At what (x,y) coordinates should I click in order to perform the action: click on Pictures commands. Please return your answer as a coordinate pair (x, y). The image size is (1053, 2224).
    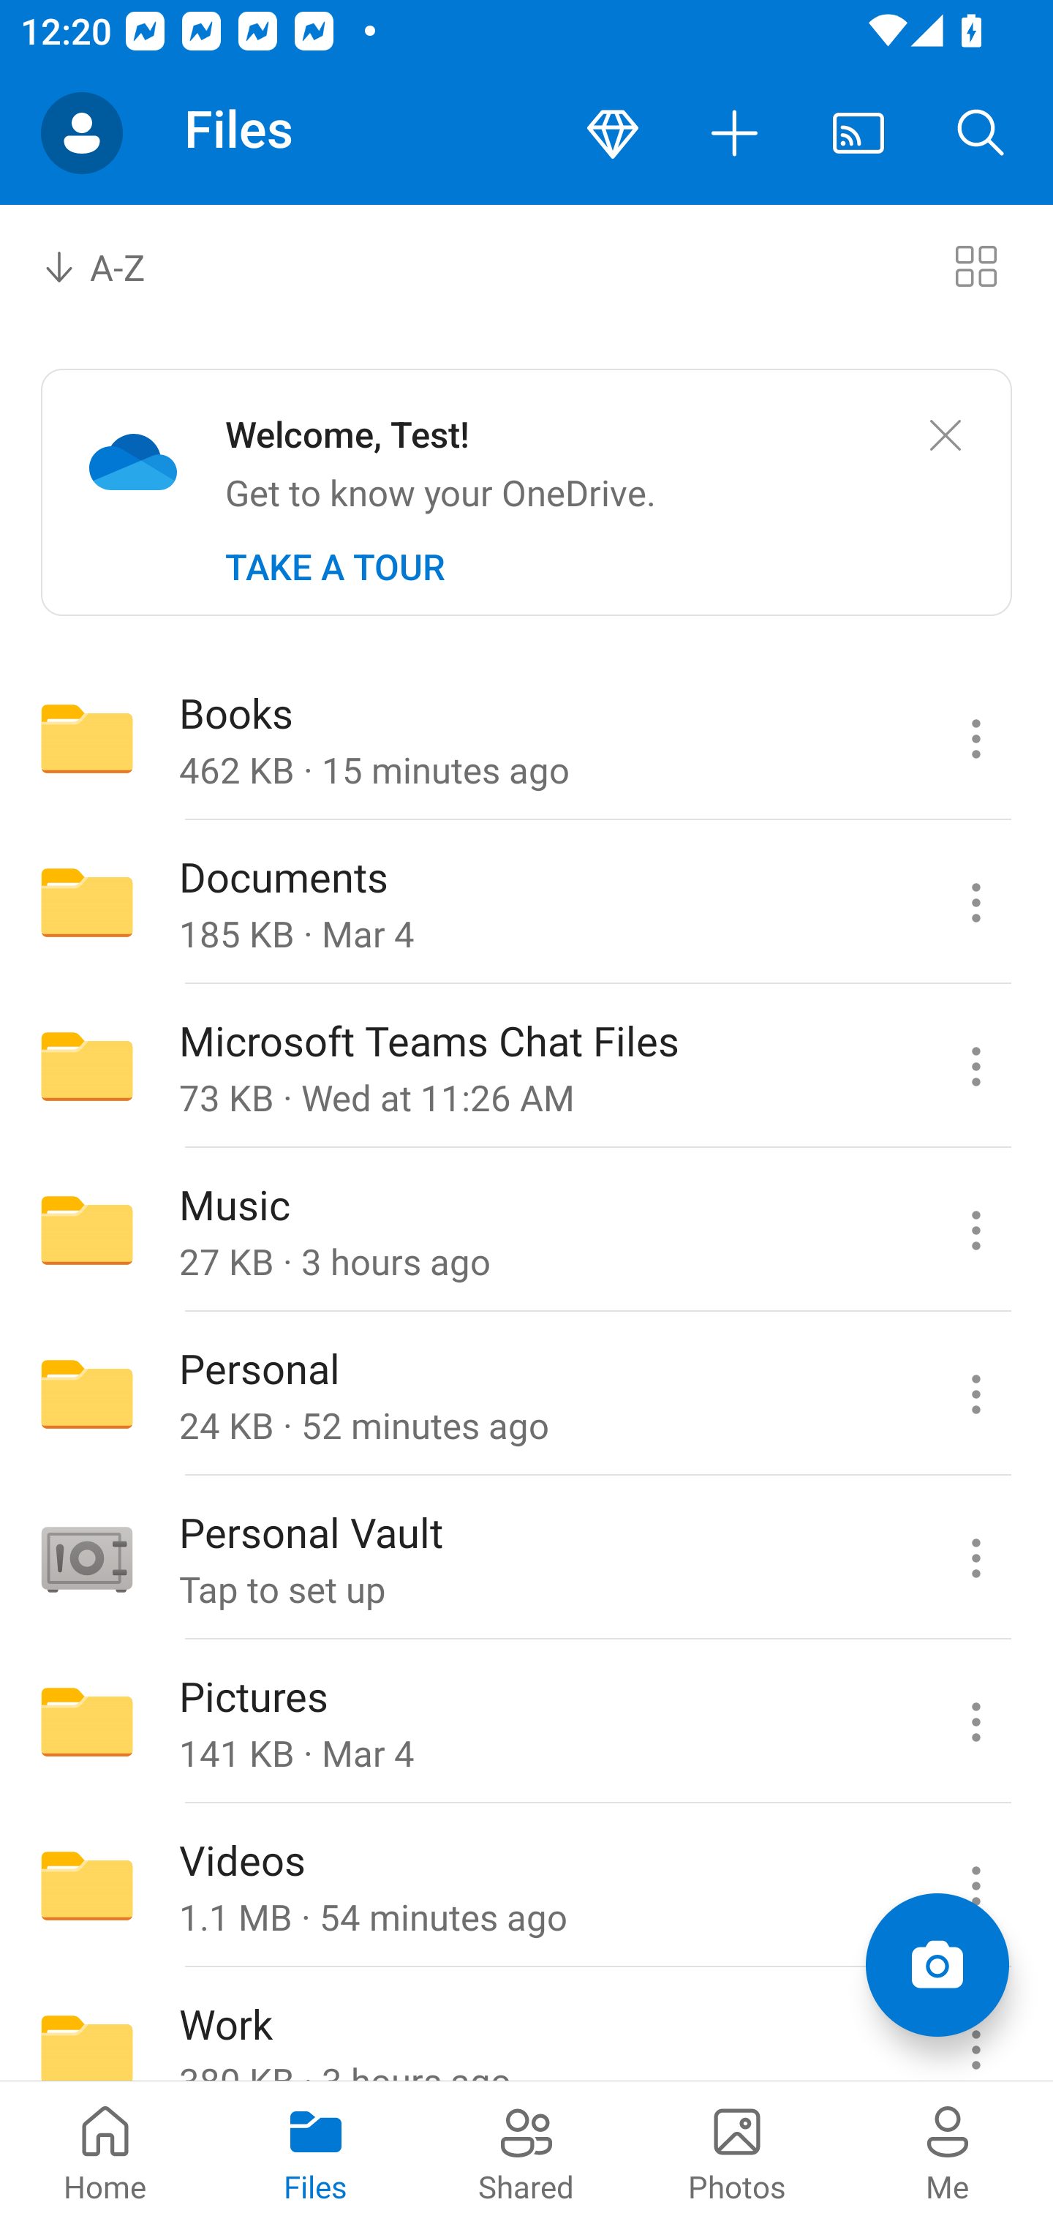
    Looking at the image, I should click on (975, 1722).